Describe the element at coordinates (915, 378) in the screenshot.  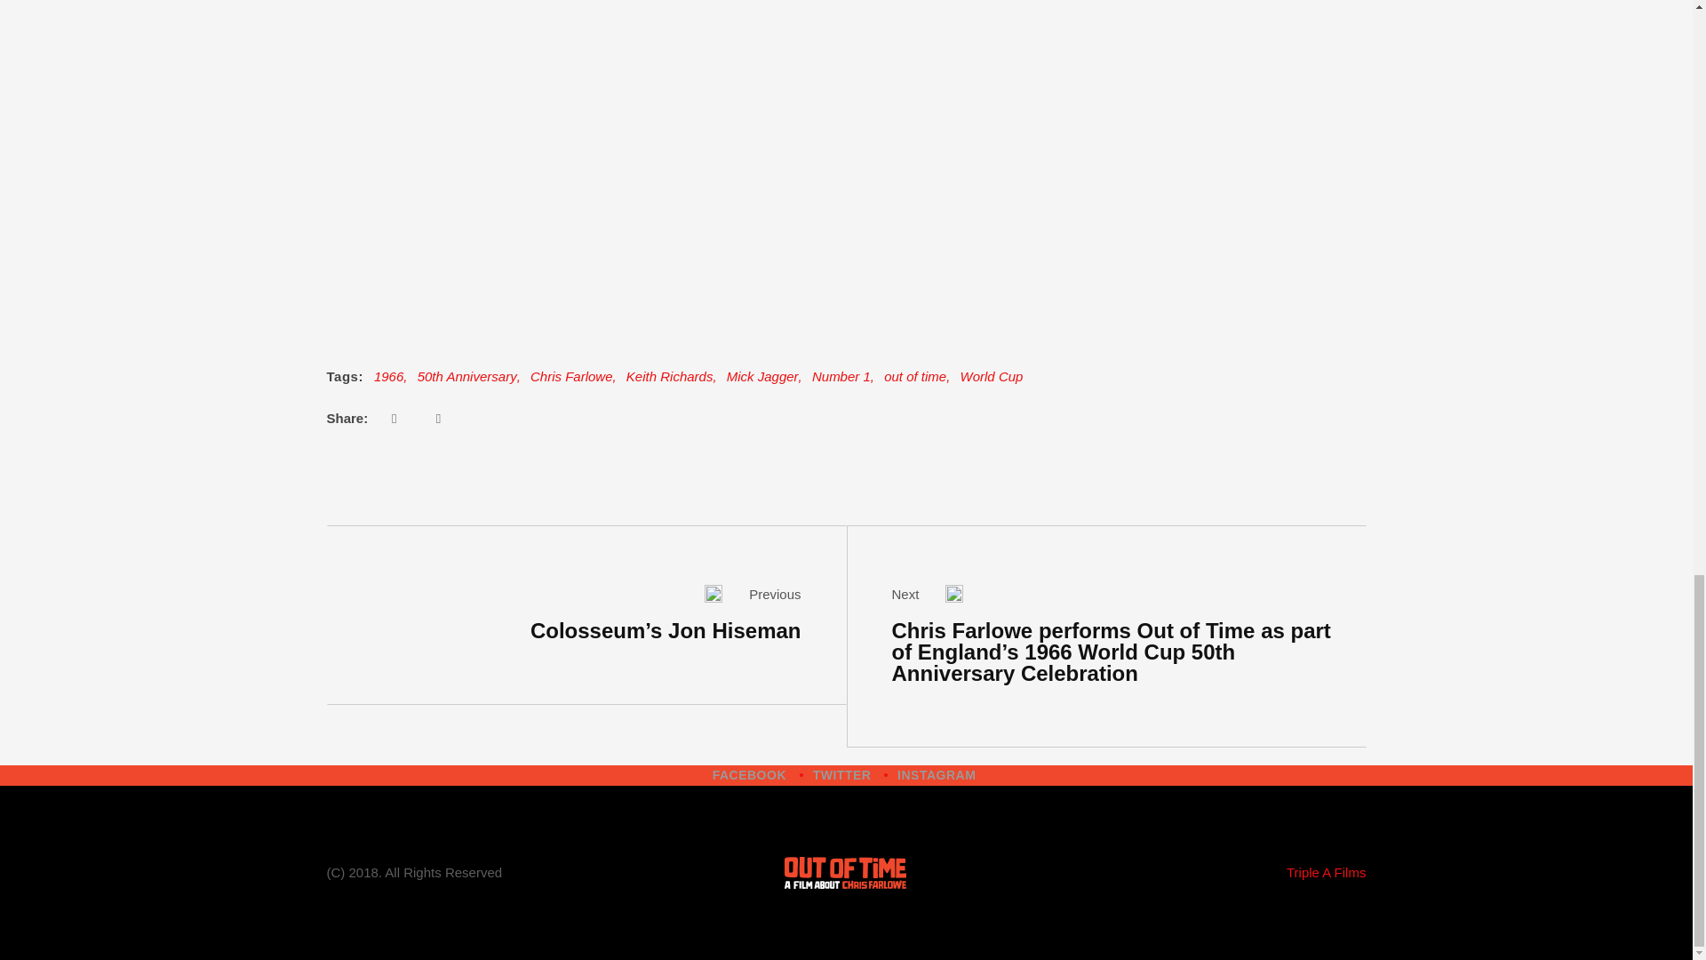
I see `out of time` at that location.